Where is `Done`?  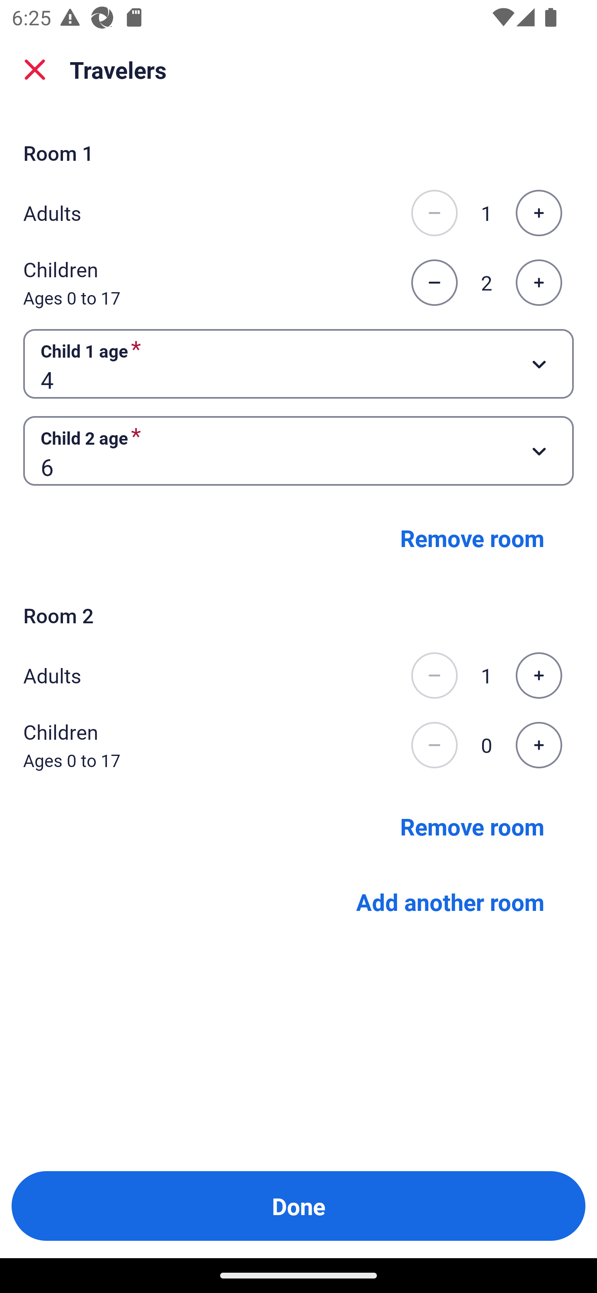
Done is located at coordinates (298, 1206).